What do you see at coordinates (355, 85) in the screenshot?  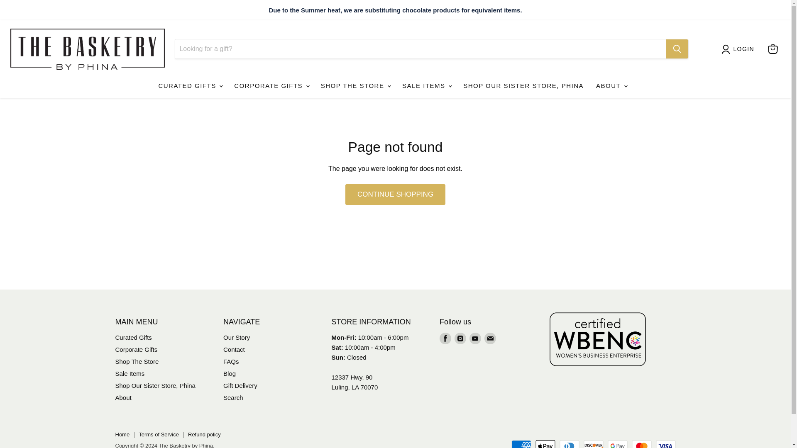 I see `SHOP THE STORE` at bounding box center [355, 85].